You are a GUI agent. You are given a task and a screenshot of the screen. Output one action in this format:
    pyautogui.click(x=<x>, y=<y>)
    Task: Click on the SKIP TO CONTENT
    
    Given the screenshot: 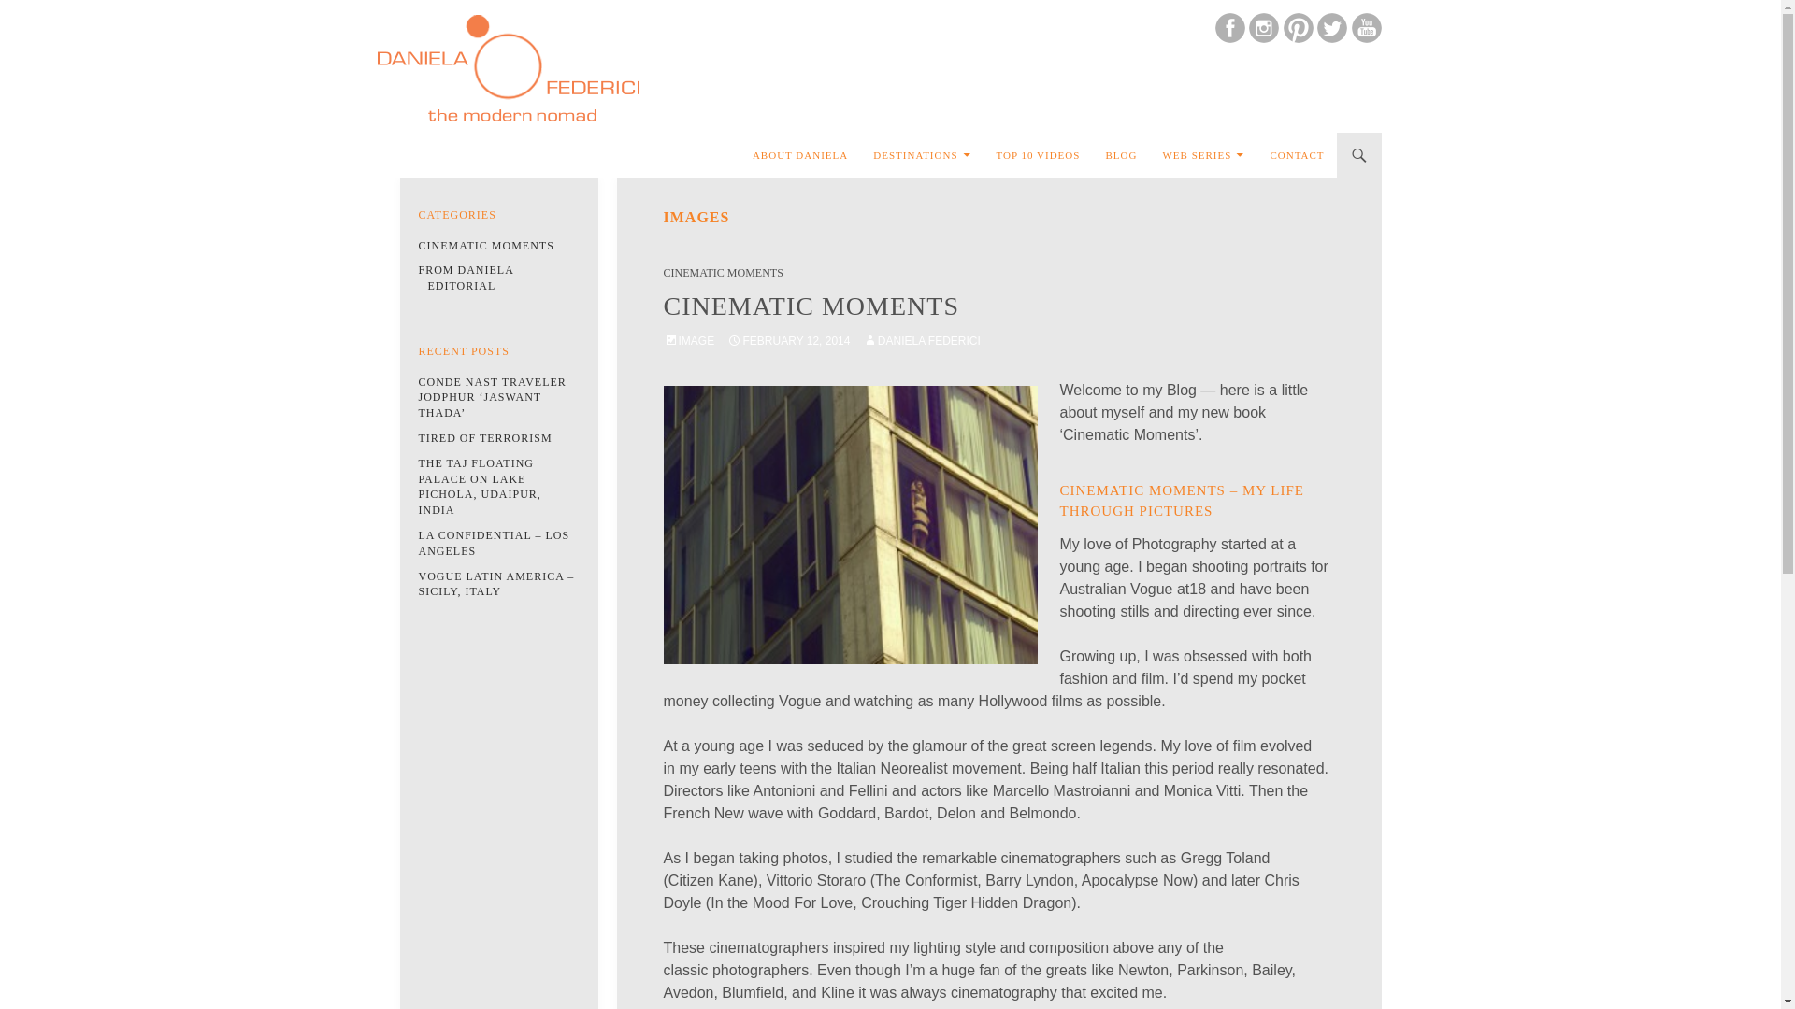 What is the action you would take?
    pyautogui.click(x=798, y=140)
    